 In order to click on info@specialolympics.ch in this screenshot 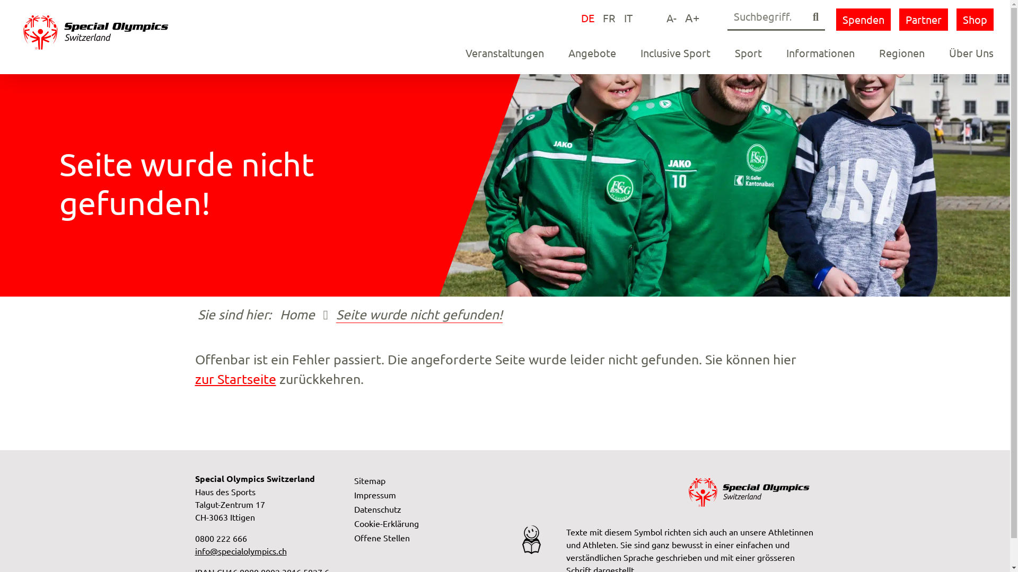, I will do `click(241, 551)`.